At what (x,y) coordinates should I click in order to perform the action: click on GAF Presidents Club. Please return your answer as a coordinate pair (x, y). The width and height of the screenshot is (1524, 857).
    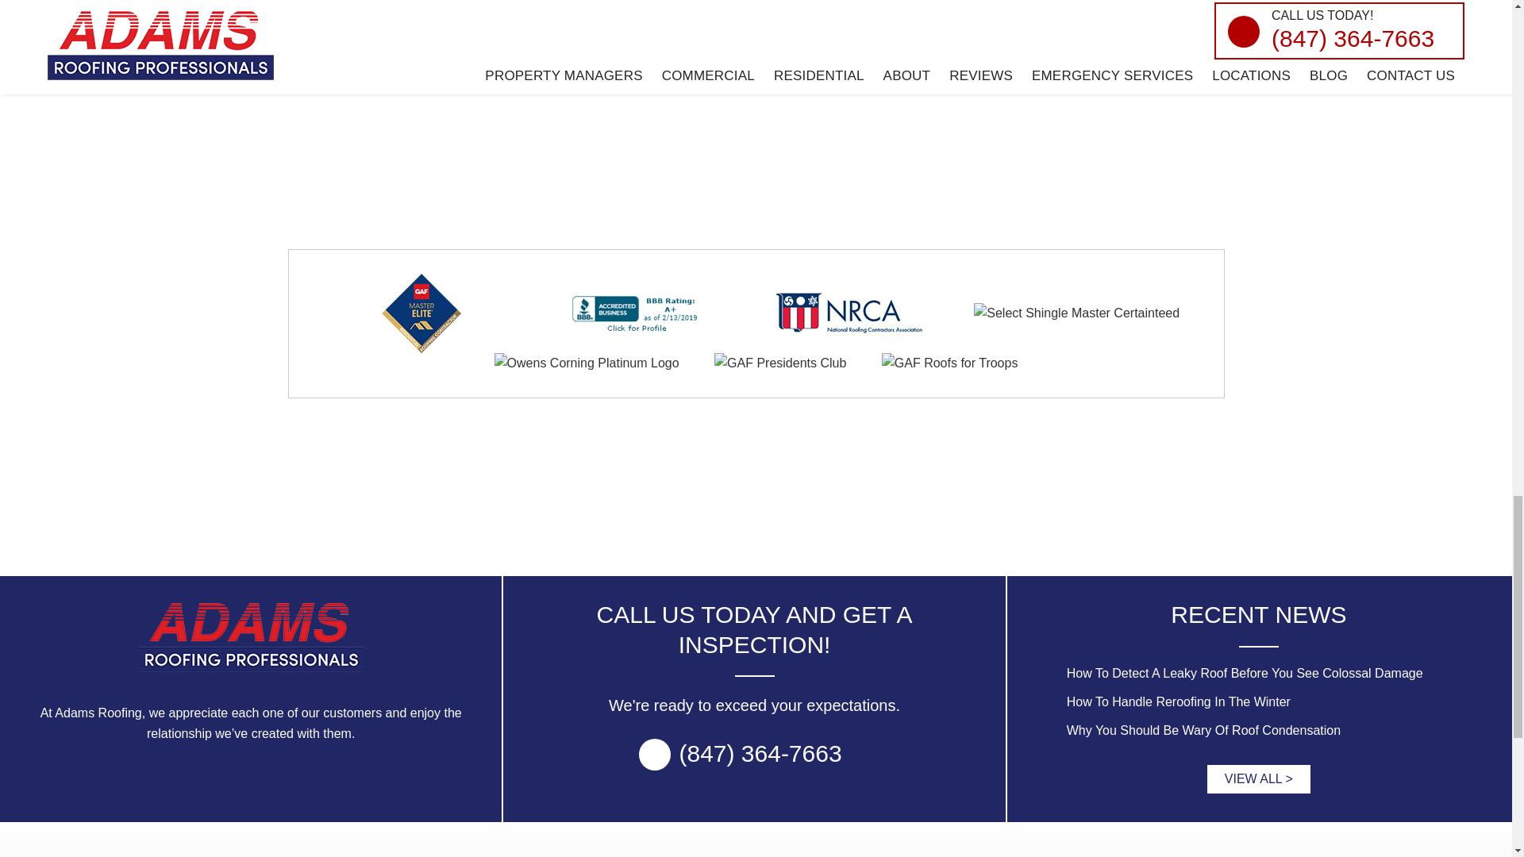
    Looking at the image, I should click on (779, 363).